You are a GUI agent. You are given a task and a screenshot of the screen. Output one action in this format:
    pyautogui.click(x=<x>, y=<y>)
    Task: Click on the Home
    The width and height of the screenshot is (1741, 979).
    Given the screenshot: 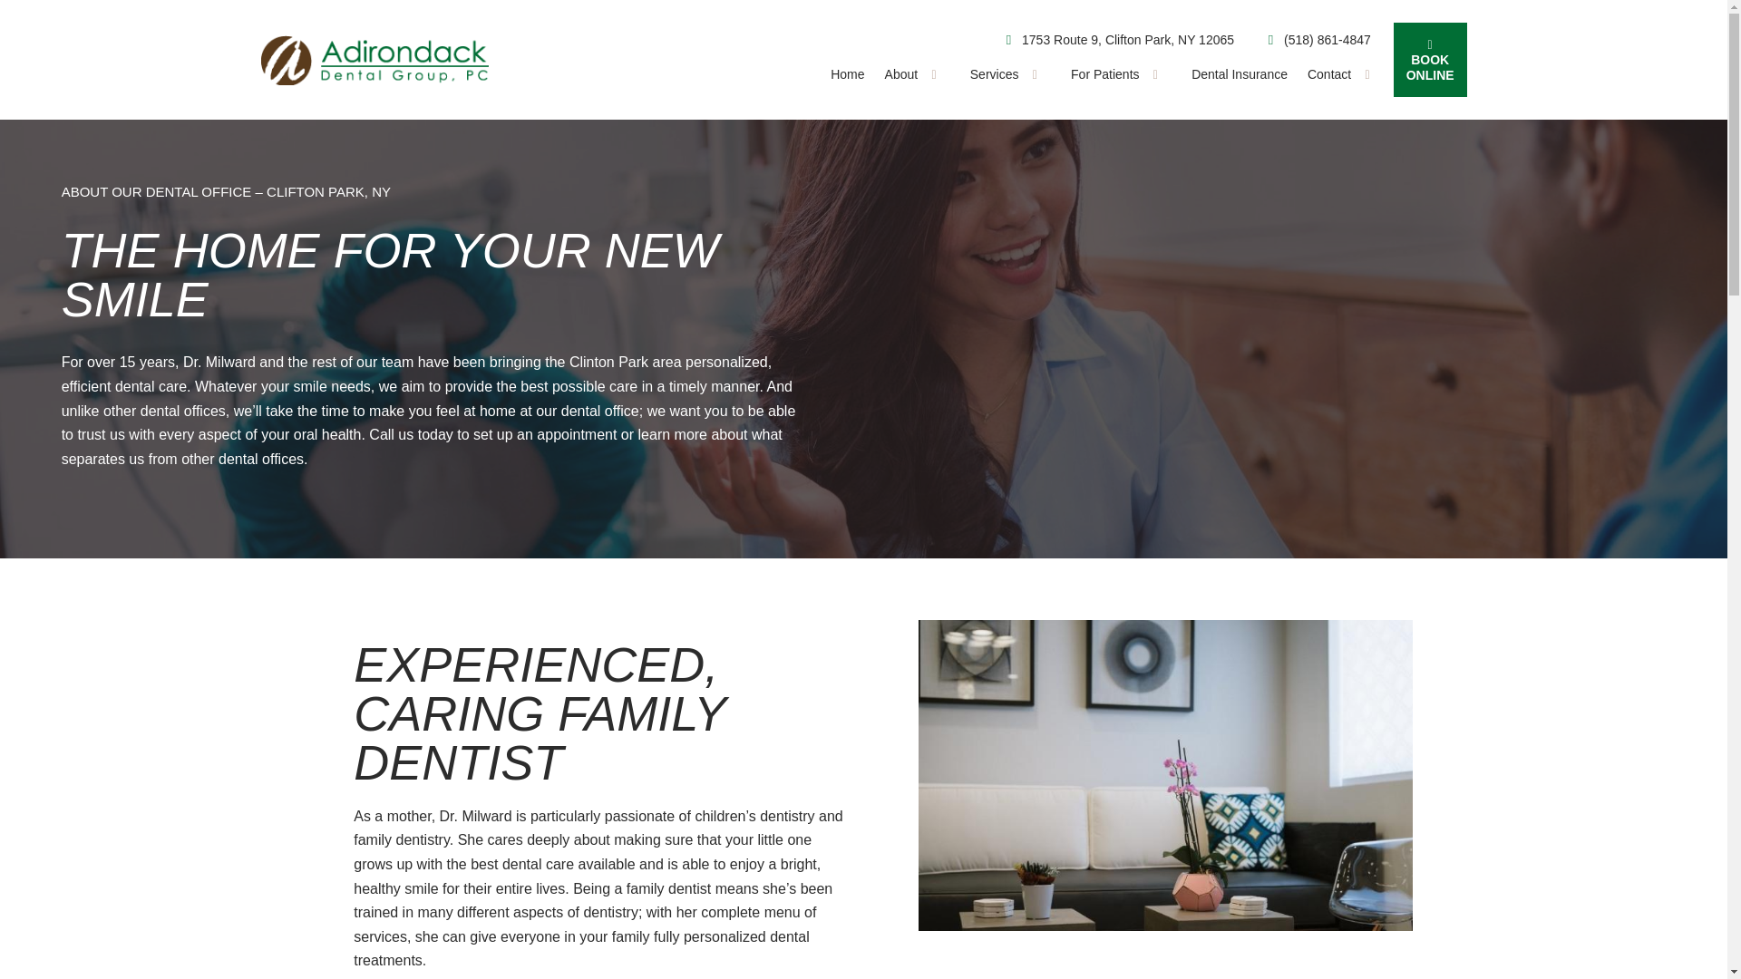 What is the action you would take?
    pyautogui.click(x=847, y=74)
    